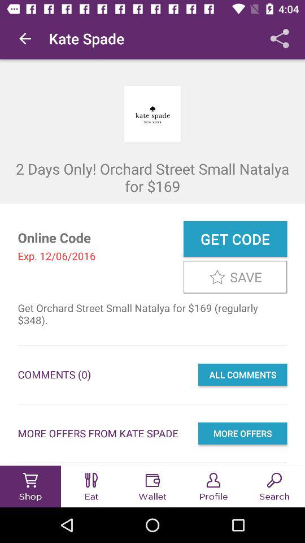  What do you see at coordinates (242, 374) in the screenshot?
I see `swipe to the all comments item` at bounding box center [242, 374].